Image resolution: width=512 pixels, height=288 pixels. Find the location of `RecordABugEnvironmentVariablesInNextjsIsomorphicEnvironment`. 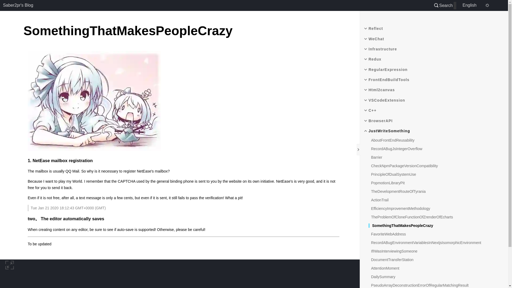

RecordABugEnvironmentVariablesInNextjsIsomorphicEnvironment is located at coordinates (425, 243).